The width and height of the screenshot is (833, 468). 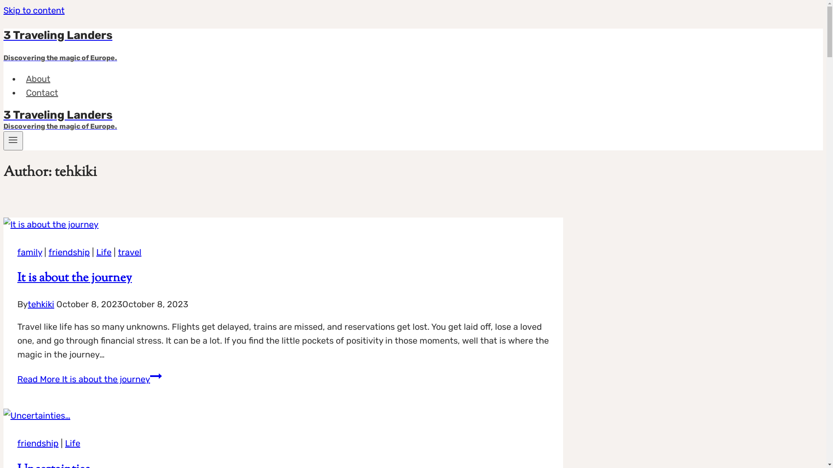 I want to click on About, so click(x=38, y=79).